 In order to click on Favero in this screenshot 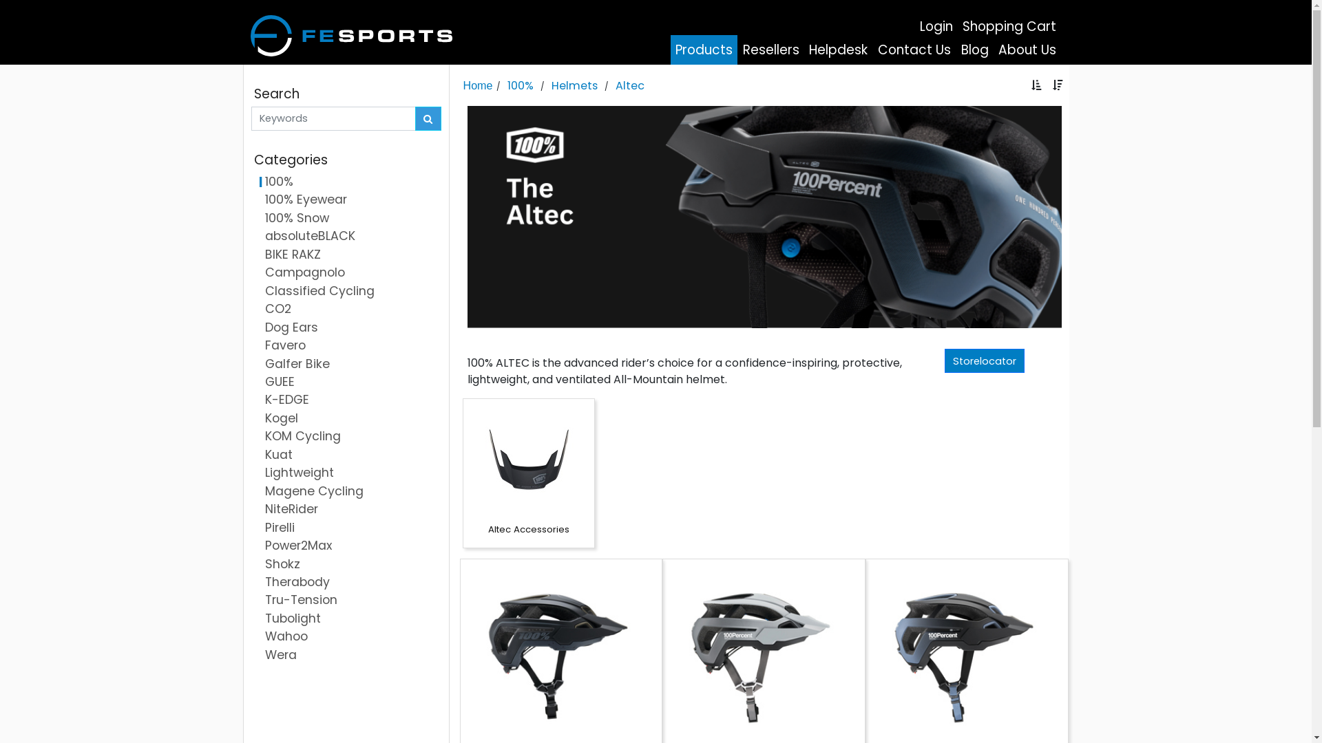, I will do `click(346, 346)`.